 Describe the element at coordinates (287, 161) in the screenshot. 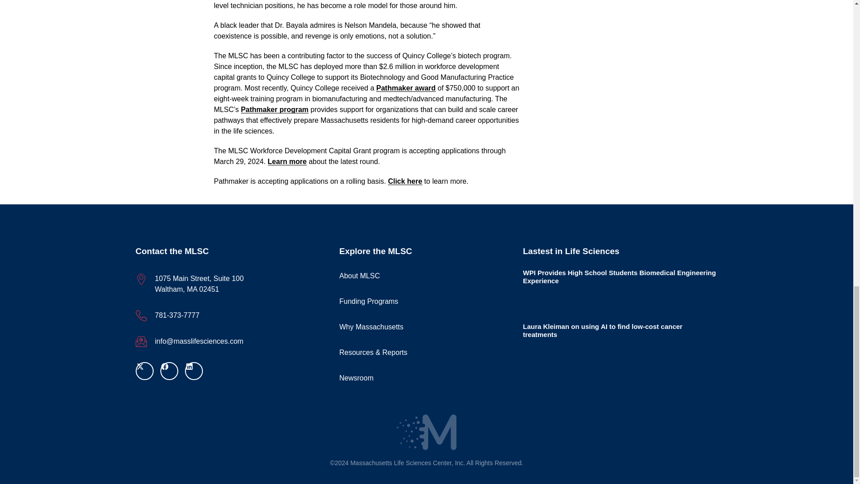

I see `Learn more` at that location.